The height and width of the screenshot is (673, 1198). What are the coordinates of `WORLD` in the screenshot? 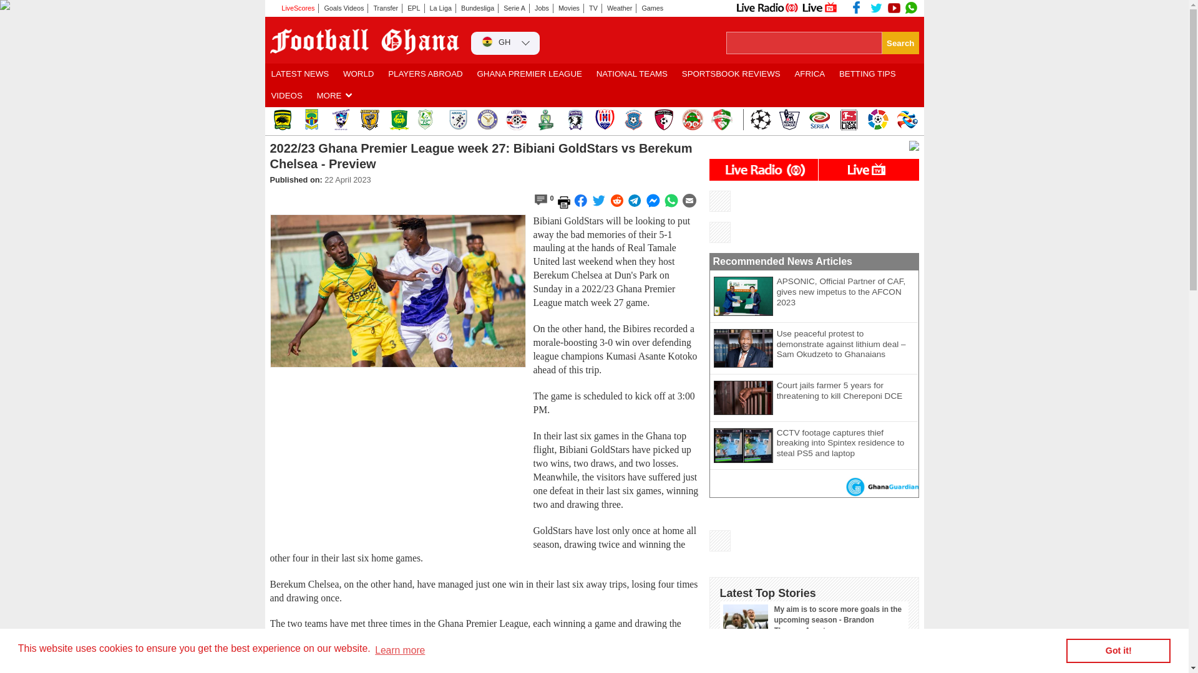 It's located at (358, 74).